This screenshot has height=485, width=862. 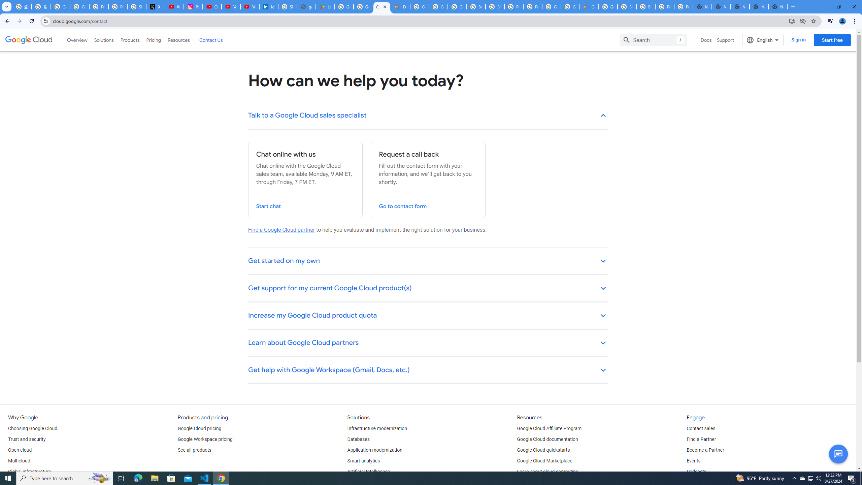 I want to click on Google Cloud Marketplace, so click(x=545, y=461).